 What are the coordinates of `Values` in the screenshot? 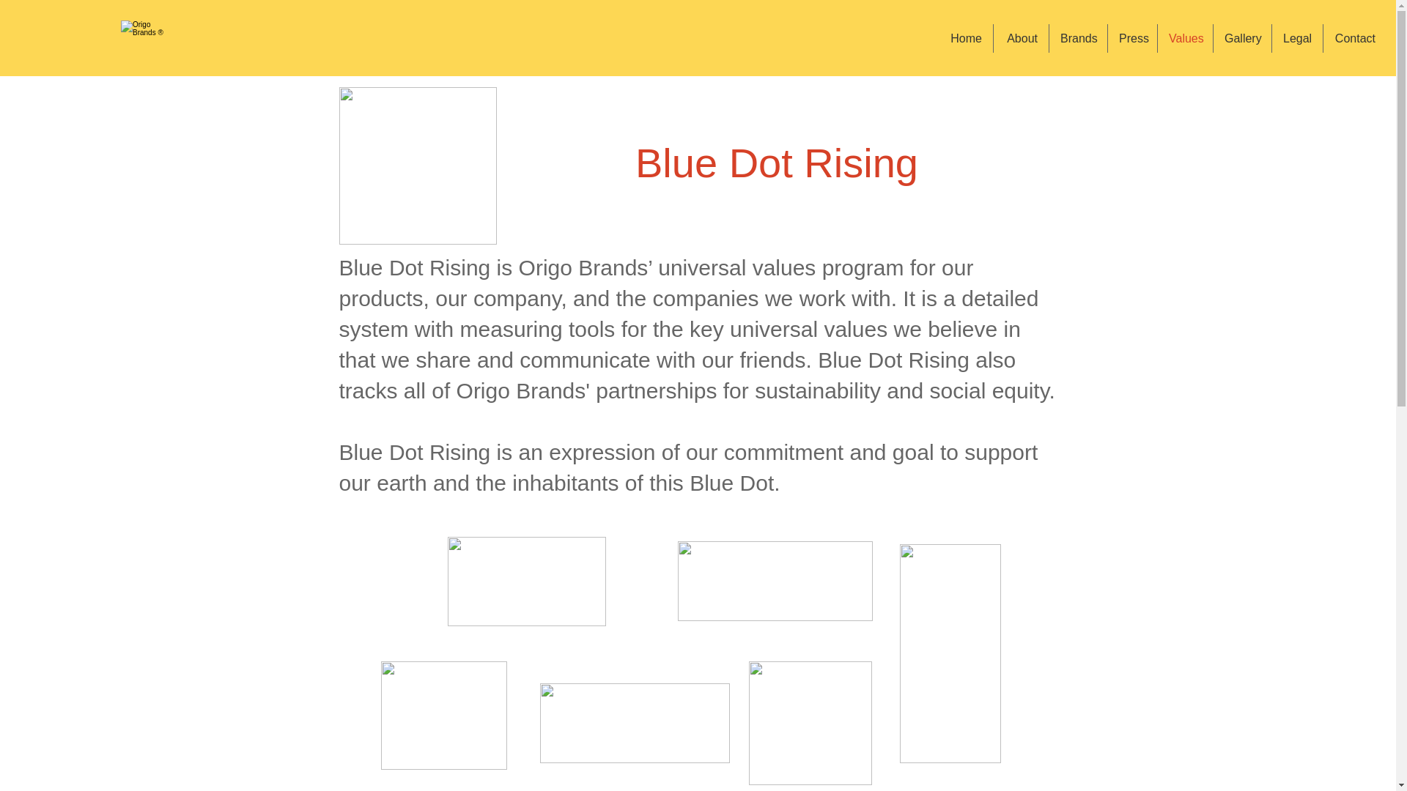 It's located at (1186, 38).